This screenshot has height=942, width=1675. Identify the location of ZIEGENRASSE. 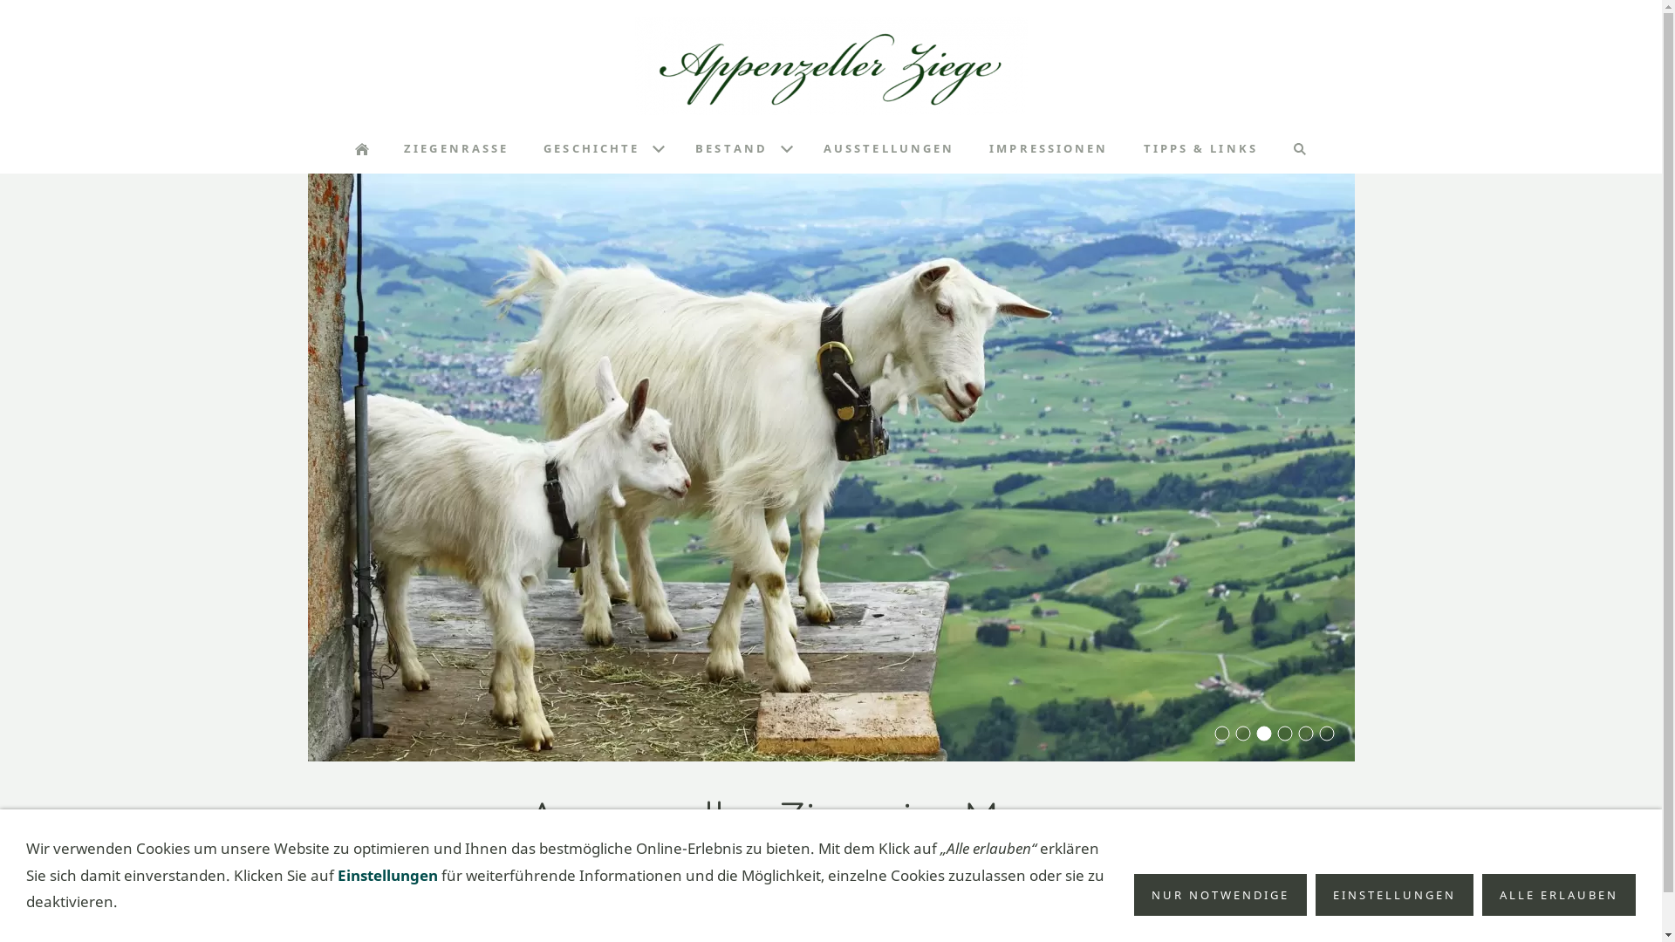
(456, 148).